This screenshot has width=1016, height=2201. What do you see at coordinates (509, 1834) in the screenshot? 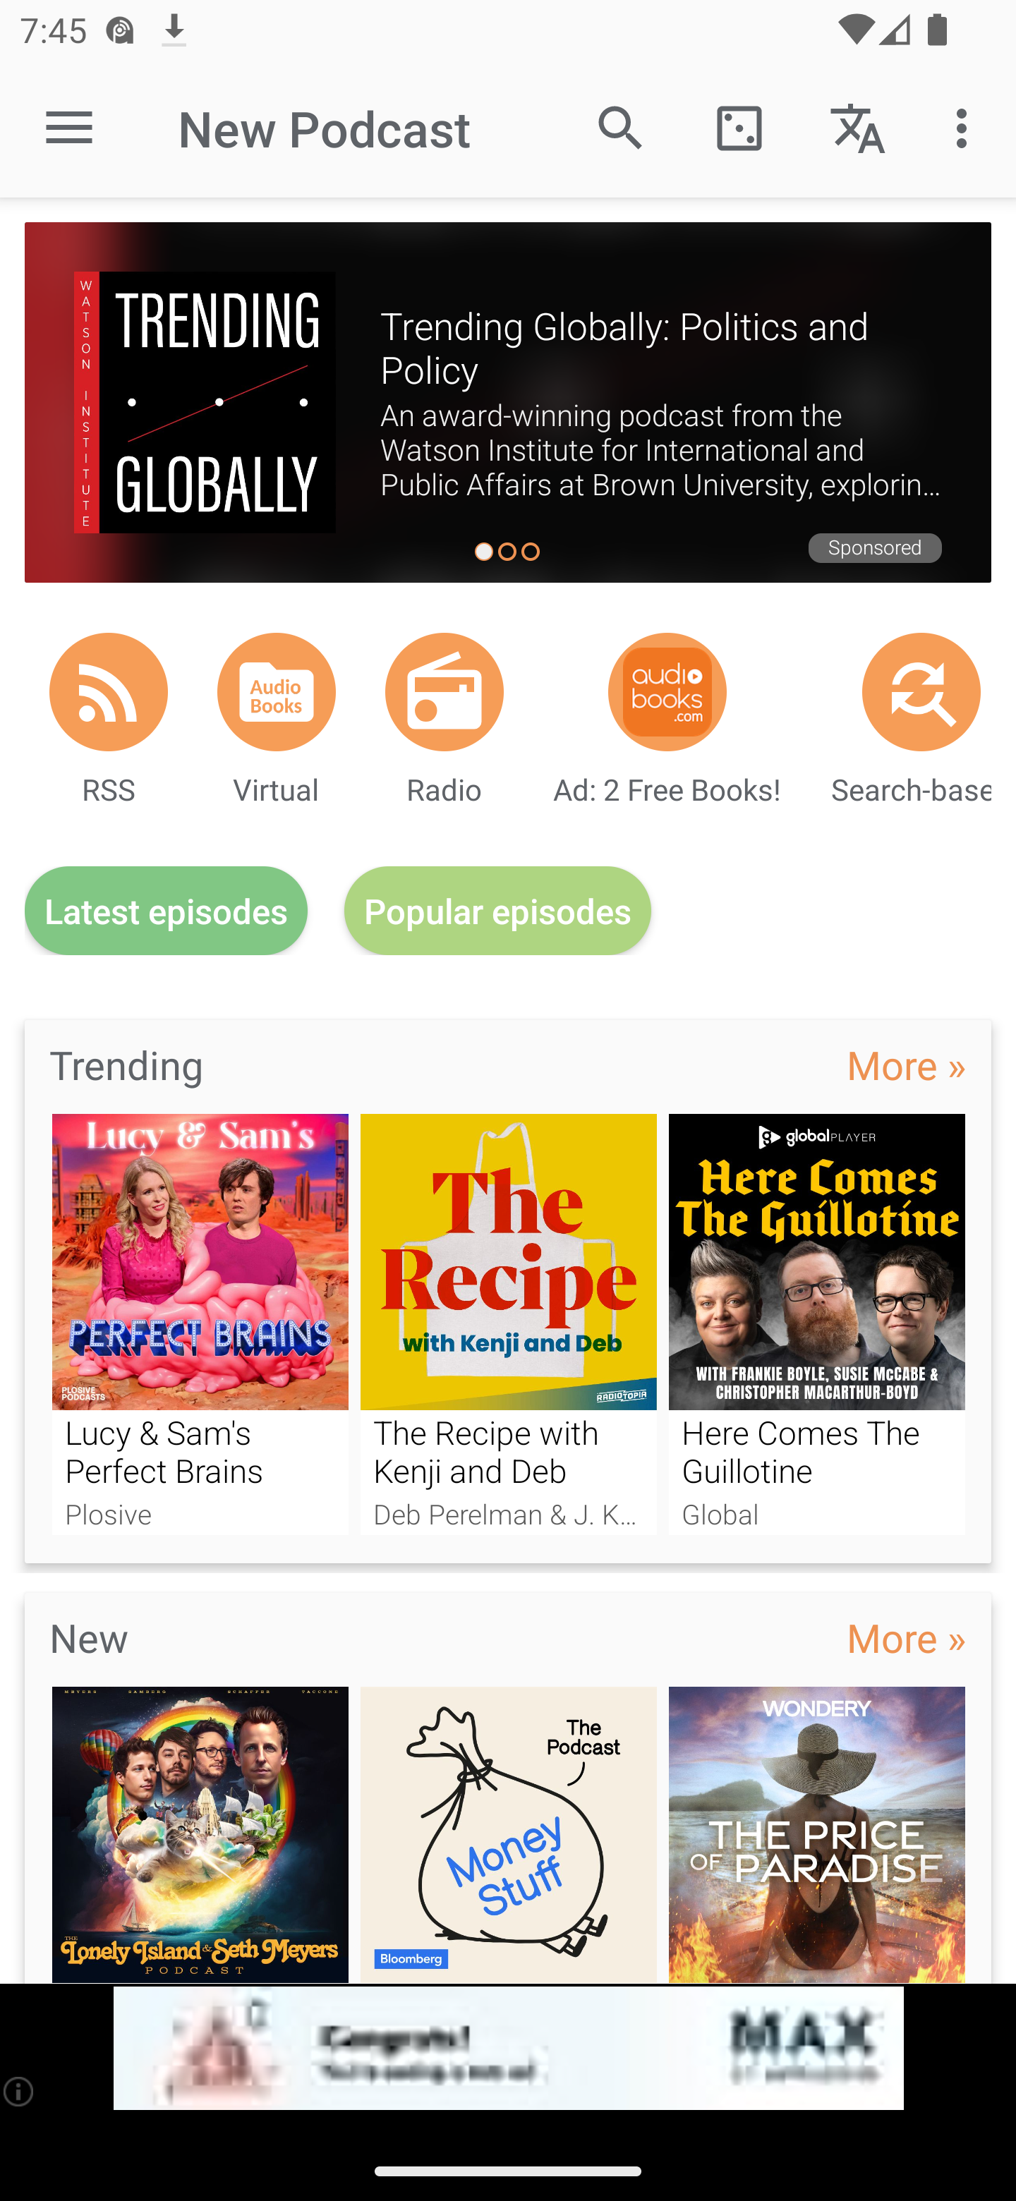
I see `Money Stuff: The Podcast` at bounding box center [509, 1834].